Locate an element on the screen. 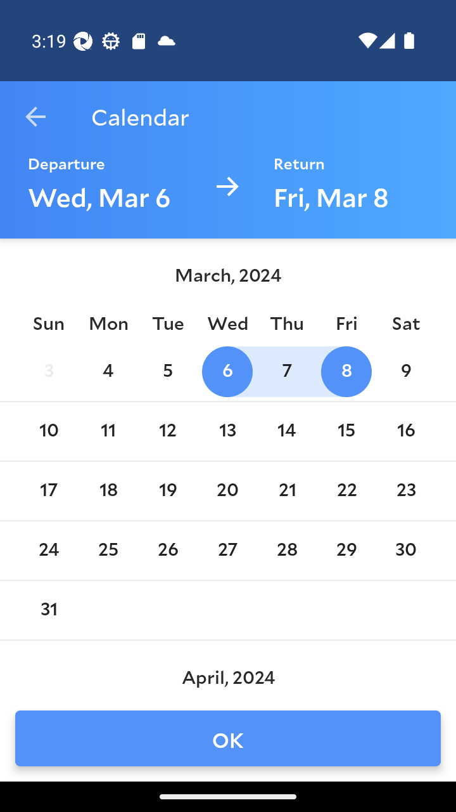 This screenshot has height=812, width=456. 24 is located at coordinates (48, 551).